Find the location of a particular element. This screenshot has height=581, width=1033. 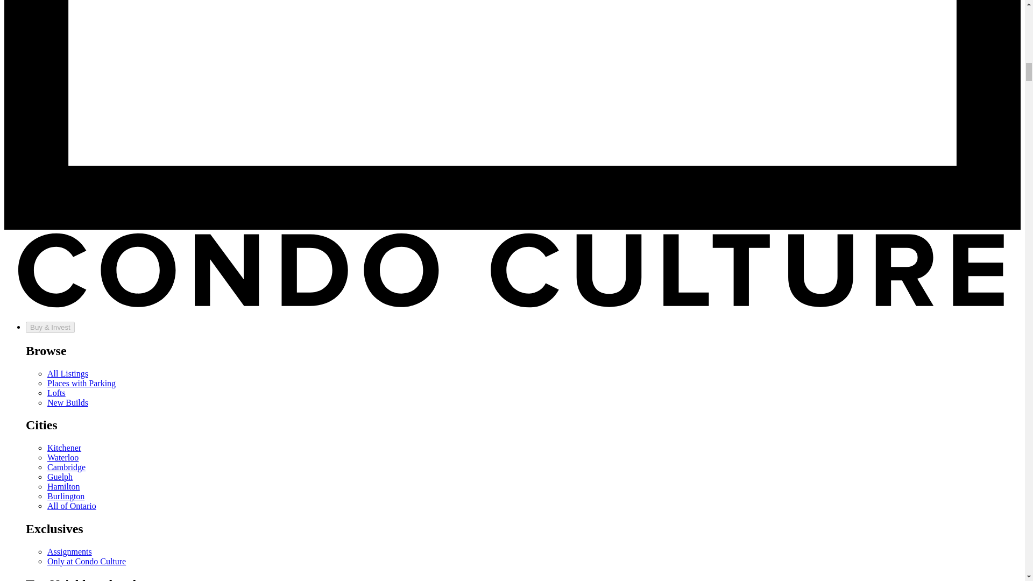

Only at Condo Culture is located at coordinates (87, 561).